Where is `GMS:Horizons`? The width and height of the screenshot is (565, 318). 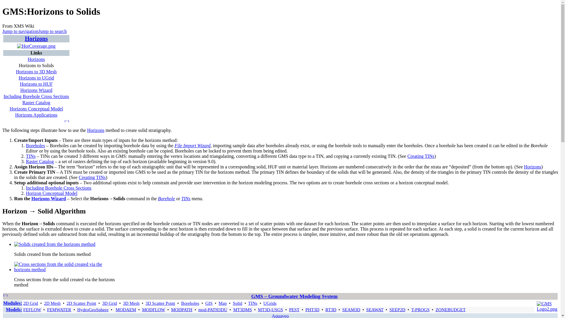 GMS:Horizons is located at coordinates (36, 38).